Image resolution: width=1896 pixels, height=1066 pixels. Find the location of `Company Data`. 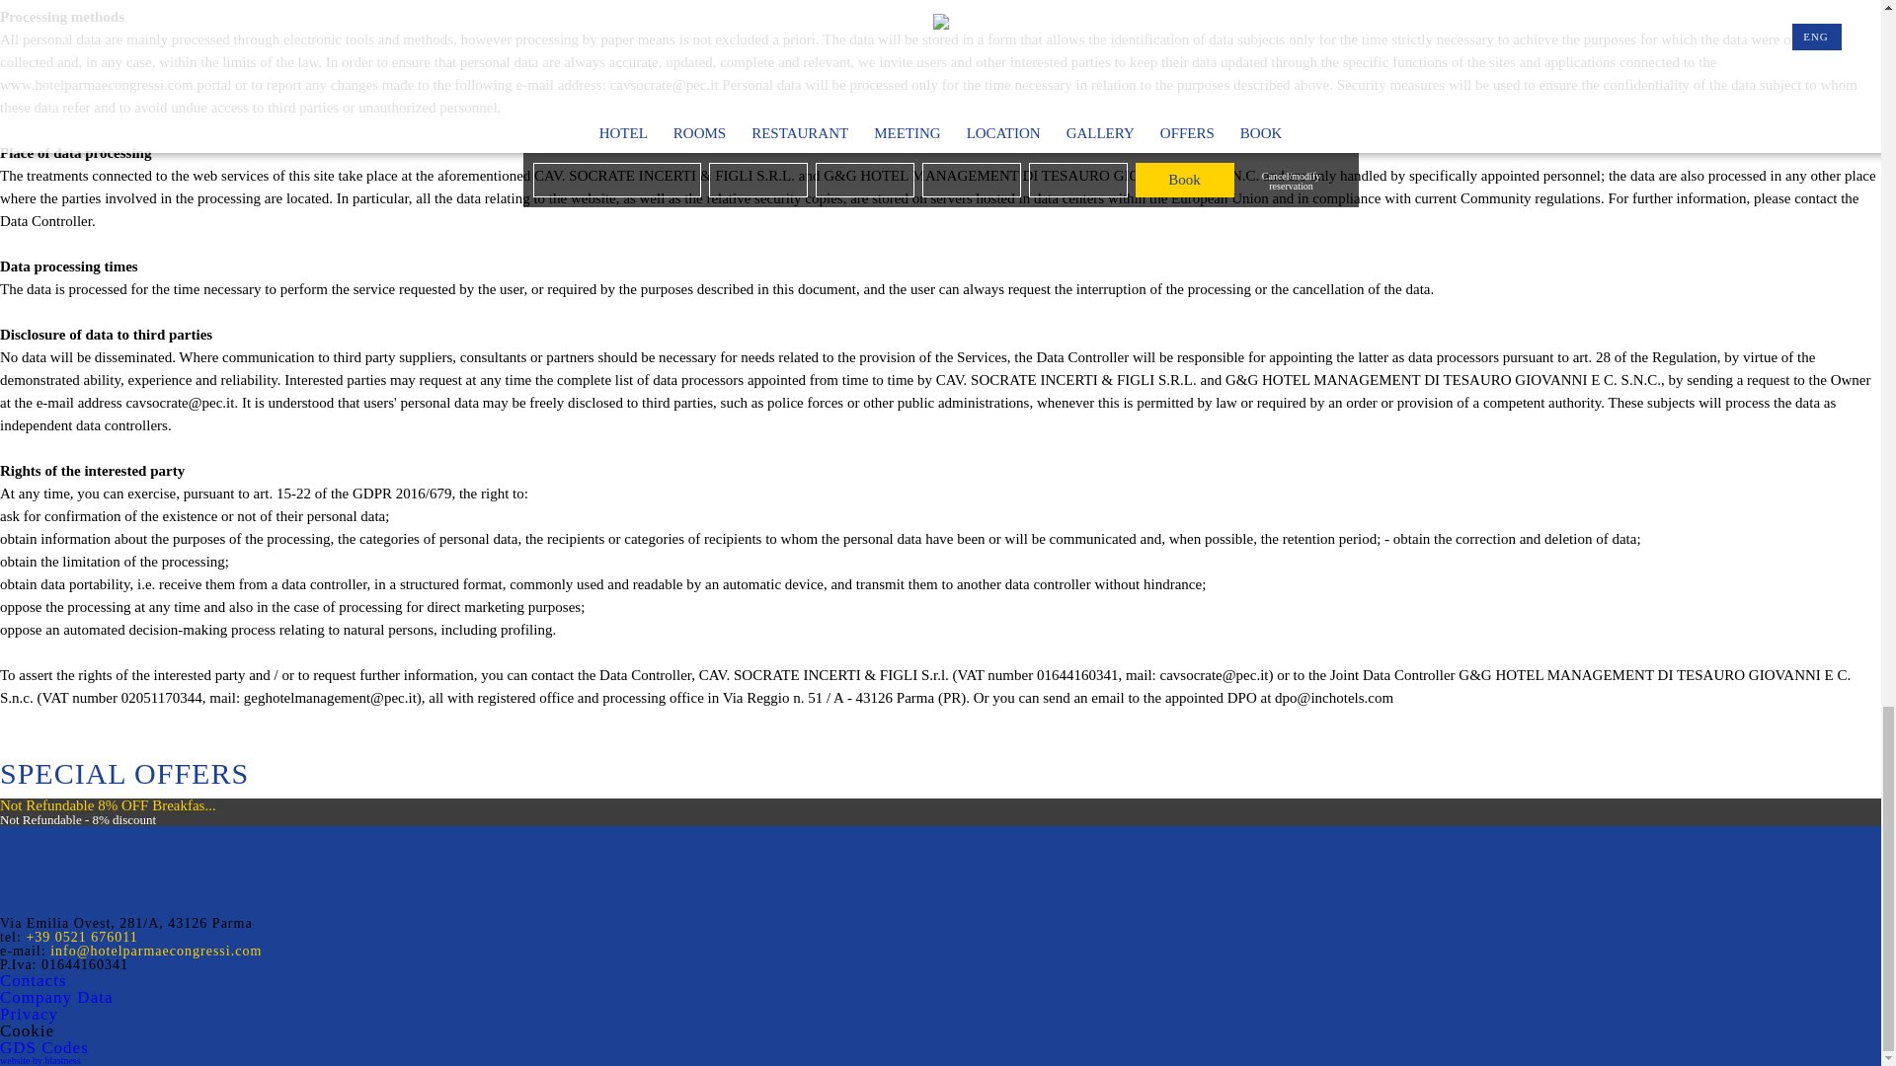

Company Data is located at coordinates (55, 997).